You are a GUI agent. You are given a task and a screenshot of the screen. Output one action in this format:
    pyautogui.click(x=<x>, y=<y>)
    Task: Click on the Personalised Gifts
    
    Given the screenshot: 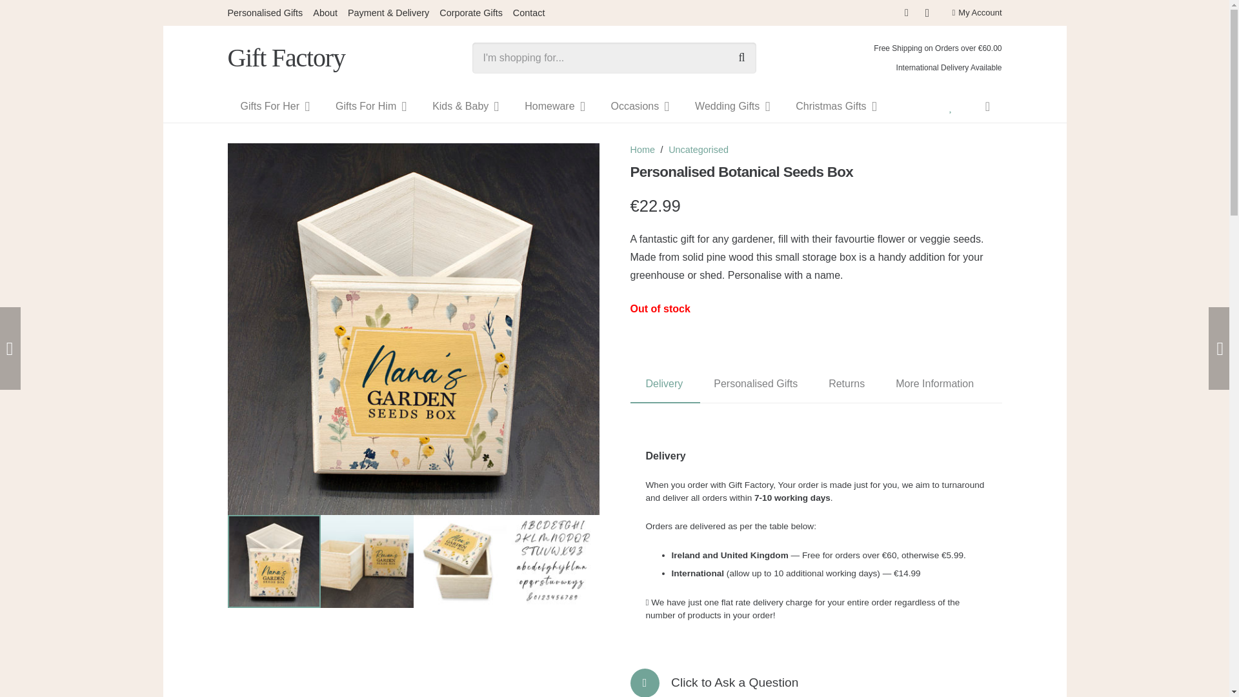 What is the action you would take?
    pyautogui.click(x=265, y=13)
    